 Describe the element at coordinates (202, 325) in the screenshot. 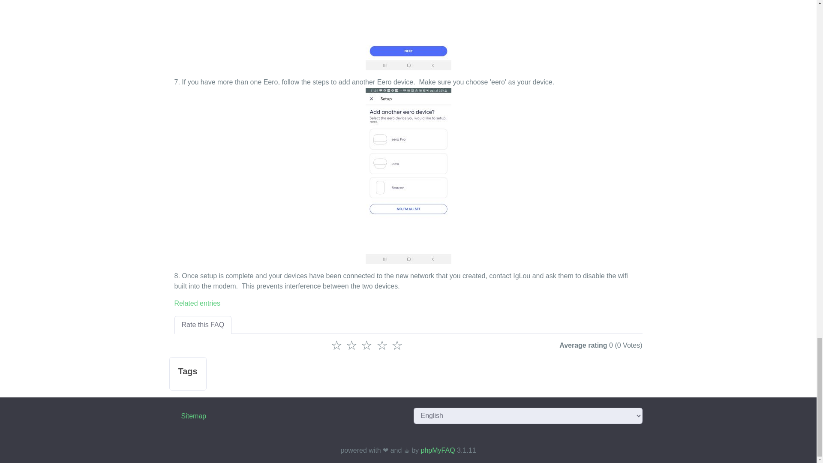

I see `Rate this FAQ` at that location.